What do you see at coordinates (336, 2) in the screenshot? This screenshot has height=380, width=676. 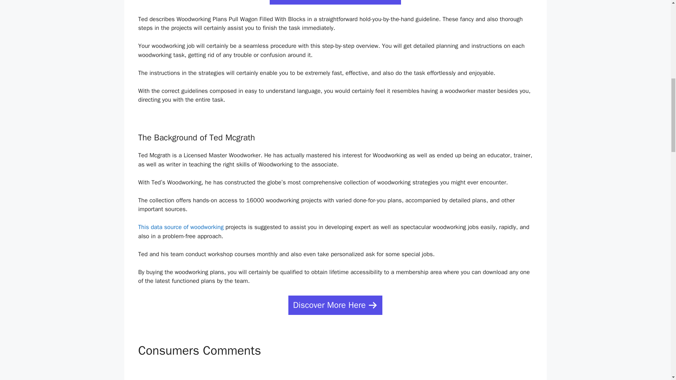 I see `Go Here To See All Plans Now` at bounding box center [336, 2].